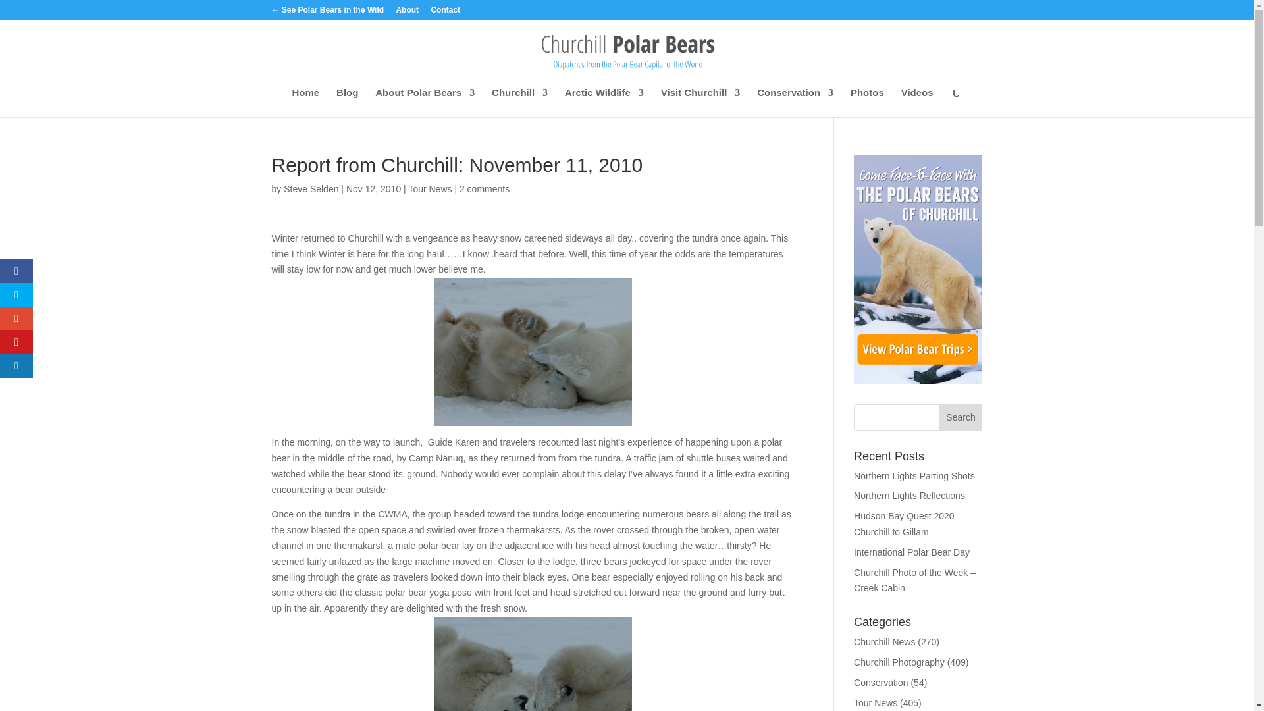  What do you see at coordinates (519, 102) in the screenshot?
I see `Churchill` at bounding box center [519, 102].